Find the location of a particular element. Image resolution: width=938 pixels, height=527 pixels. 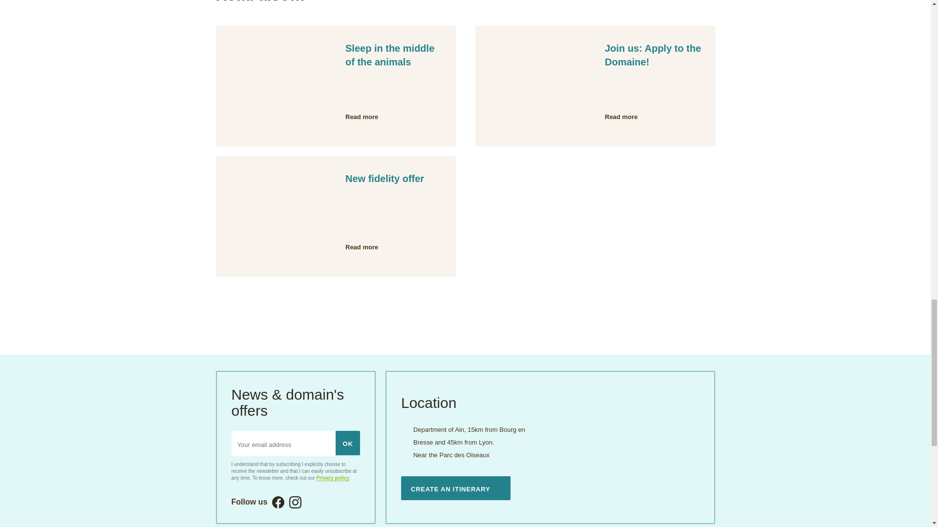

Visitez notre page Facebook. Ouverture dans un nouvel onglet is located at coordinates (295, 503).